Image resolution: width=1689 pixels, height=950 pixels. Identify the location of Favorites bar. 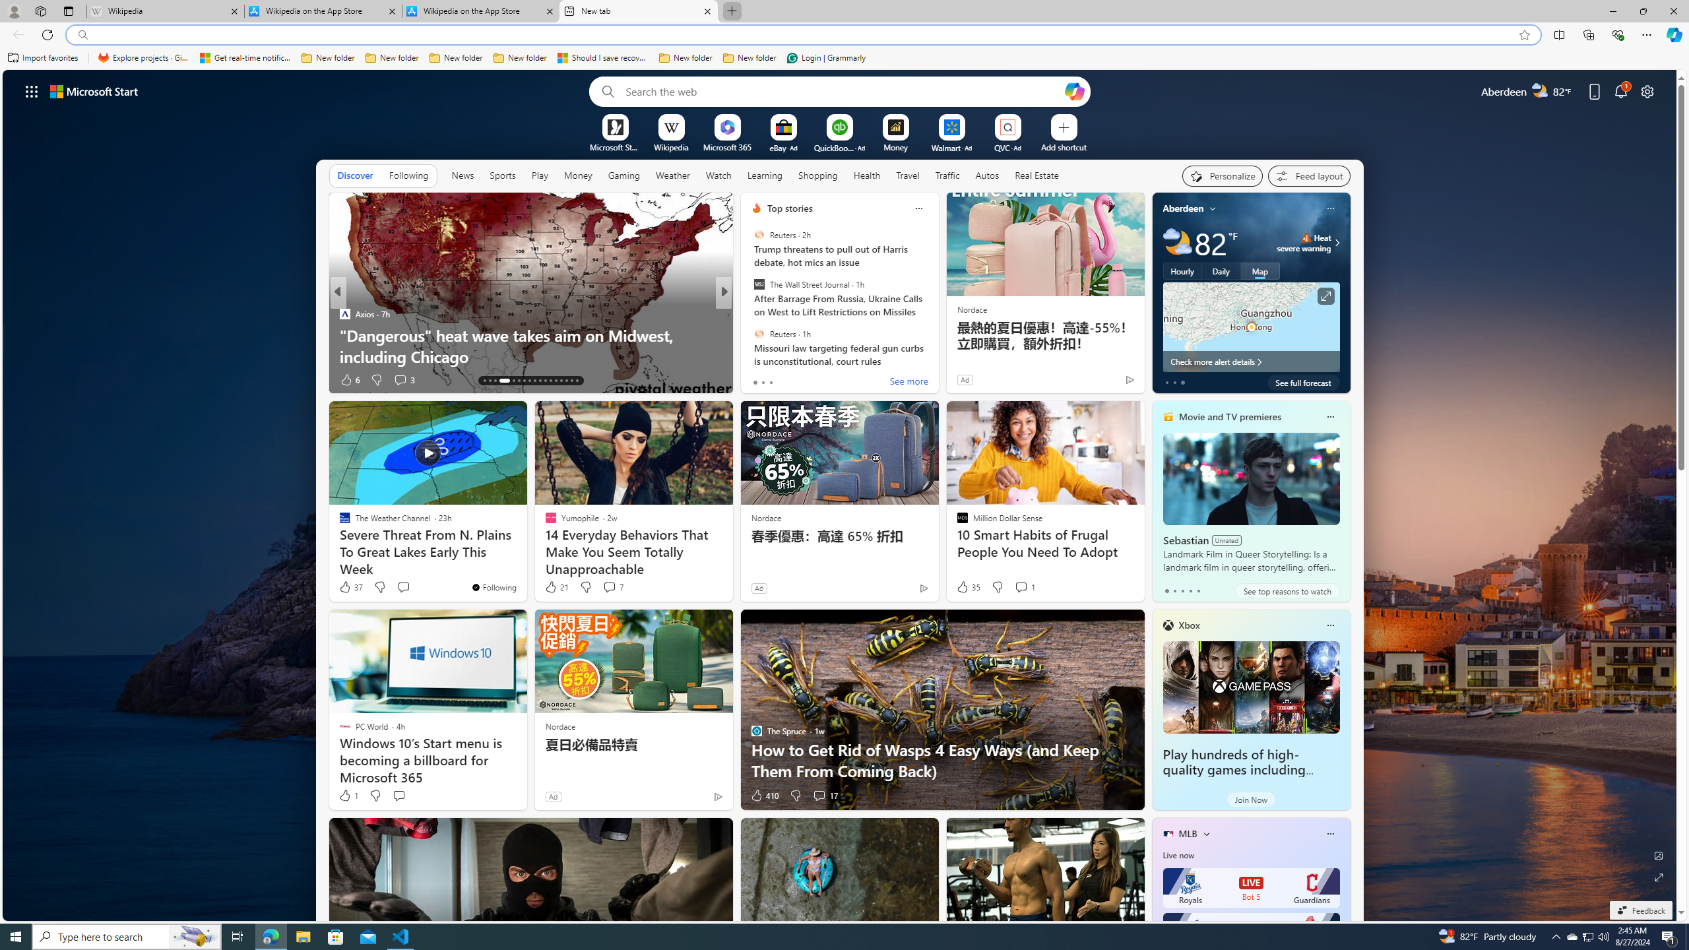
(844, 58).